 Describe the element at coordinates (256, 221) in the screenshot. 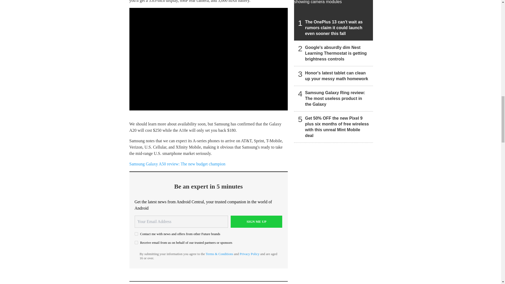

I see `Sign me up` at that location.